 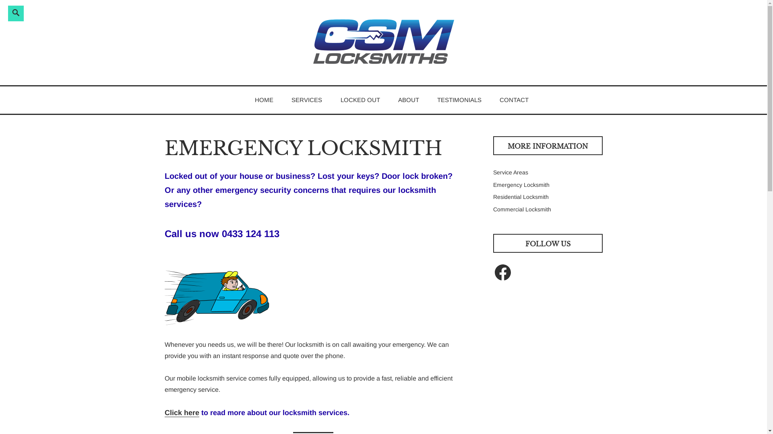 What do you see at coordinates (409, 100) in the screenshot?
I see `ABOUT` at bounding box center [409, 100].